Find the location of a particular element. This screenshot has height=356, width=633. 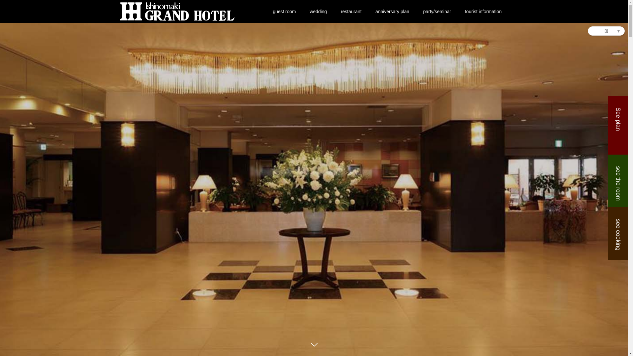

see cooking is located at coordinates (618, 234).